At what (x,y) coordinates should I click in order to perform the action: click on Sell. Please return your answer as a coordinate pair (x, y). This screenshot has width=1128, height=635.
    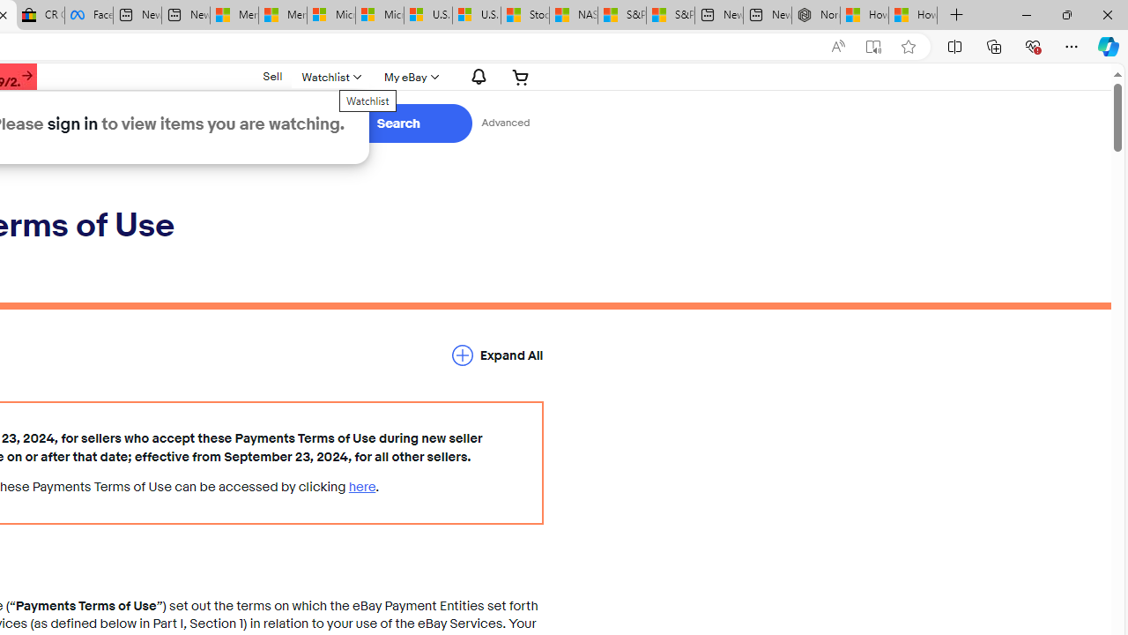
    Looking at the image, I should click on (273, 77).